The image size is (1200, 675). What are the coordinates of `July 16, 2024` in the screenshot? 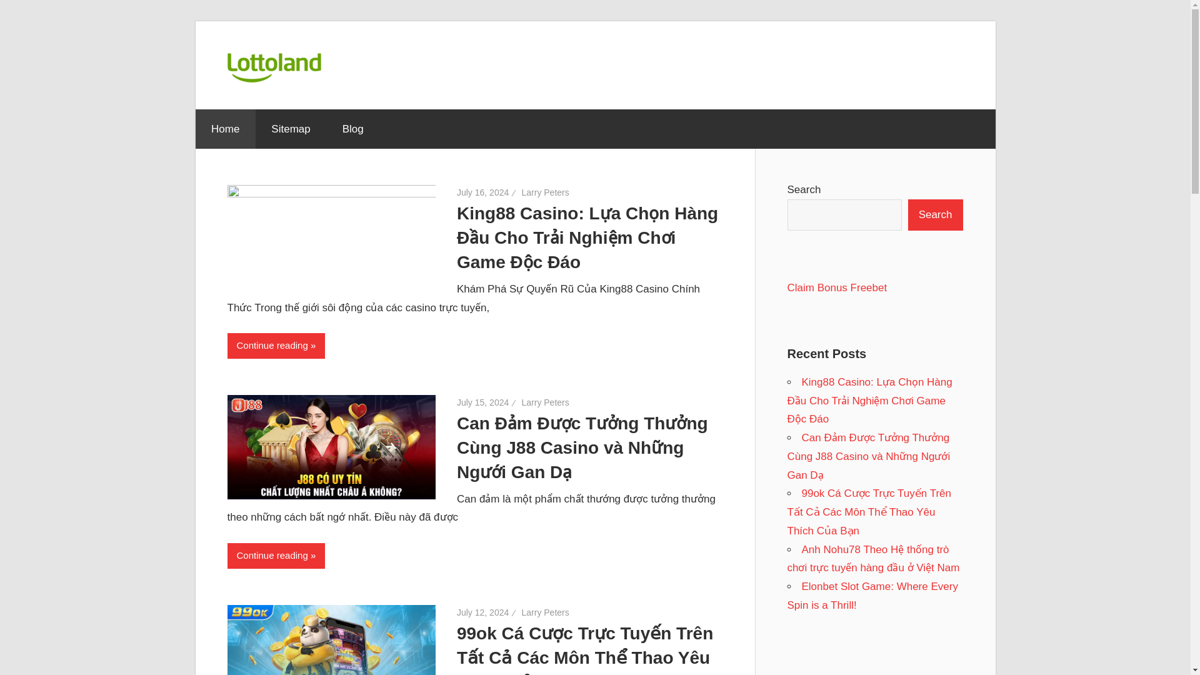 It's located at (482, 192).